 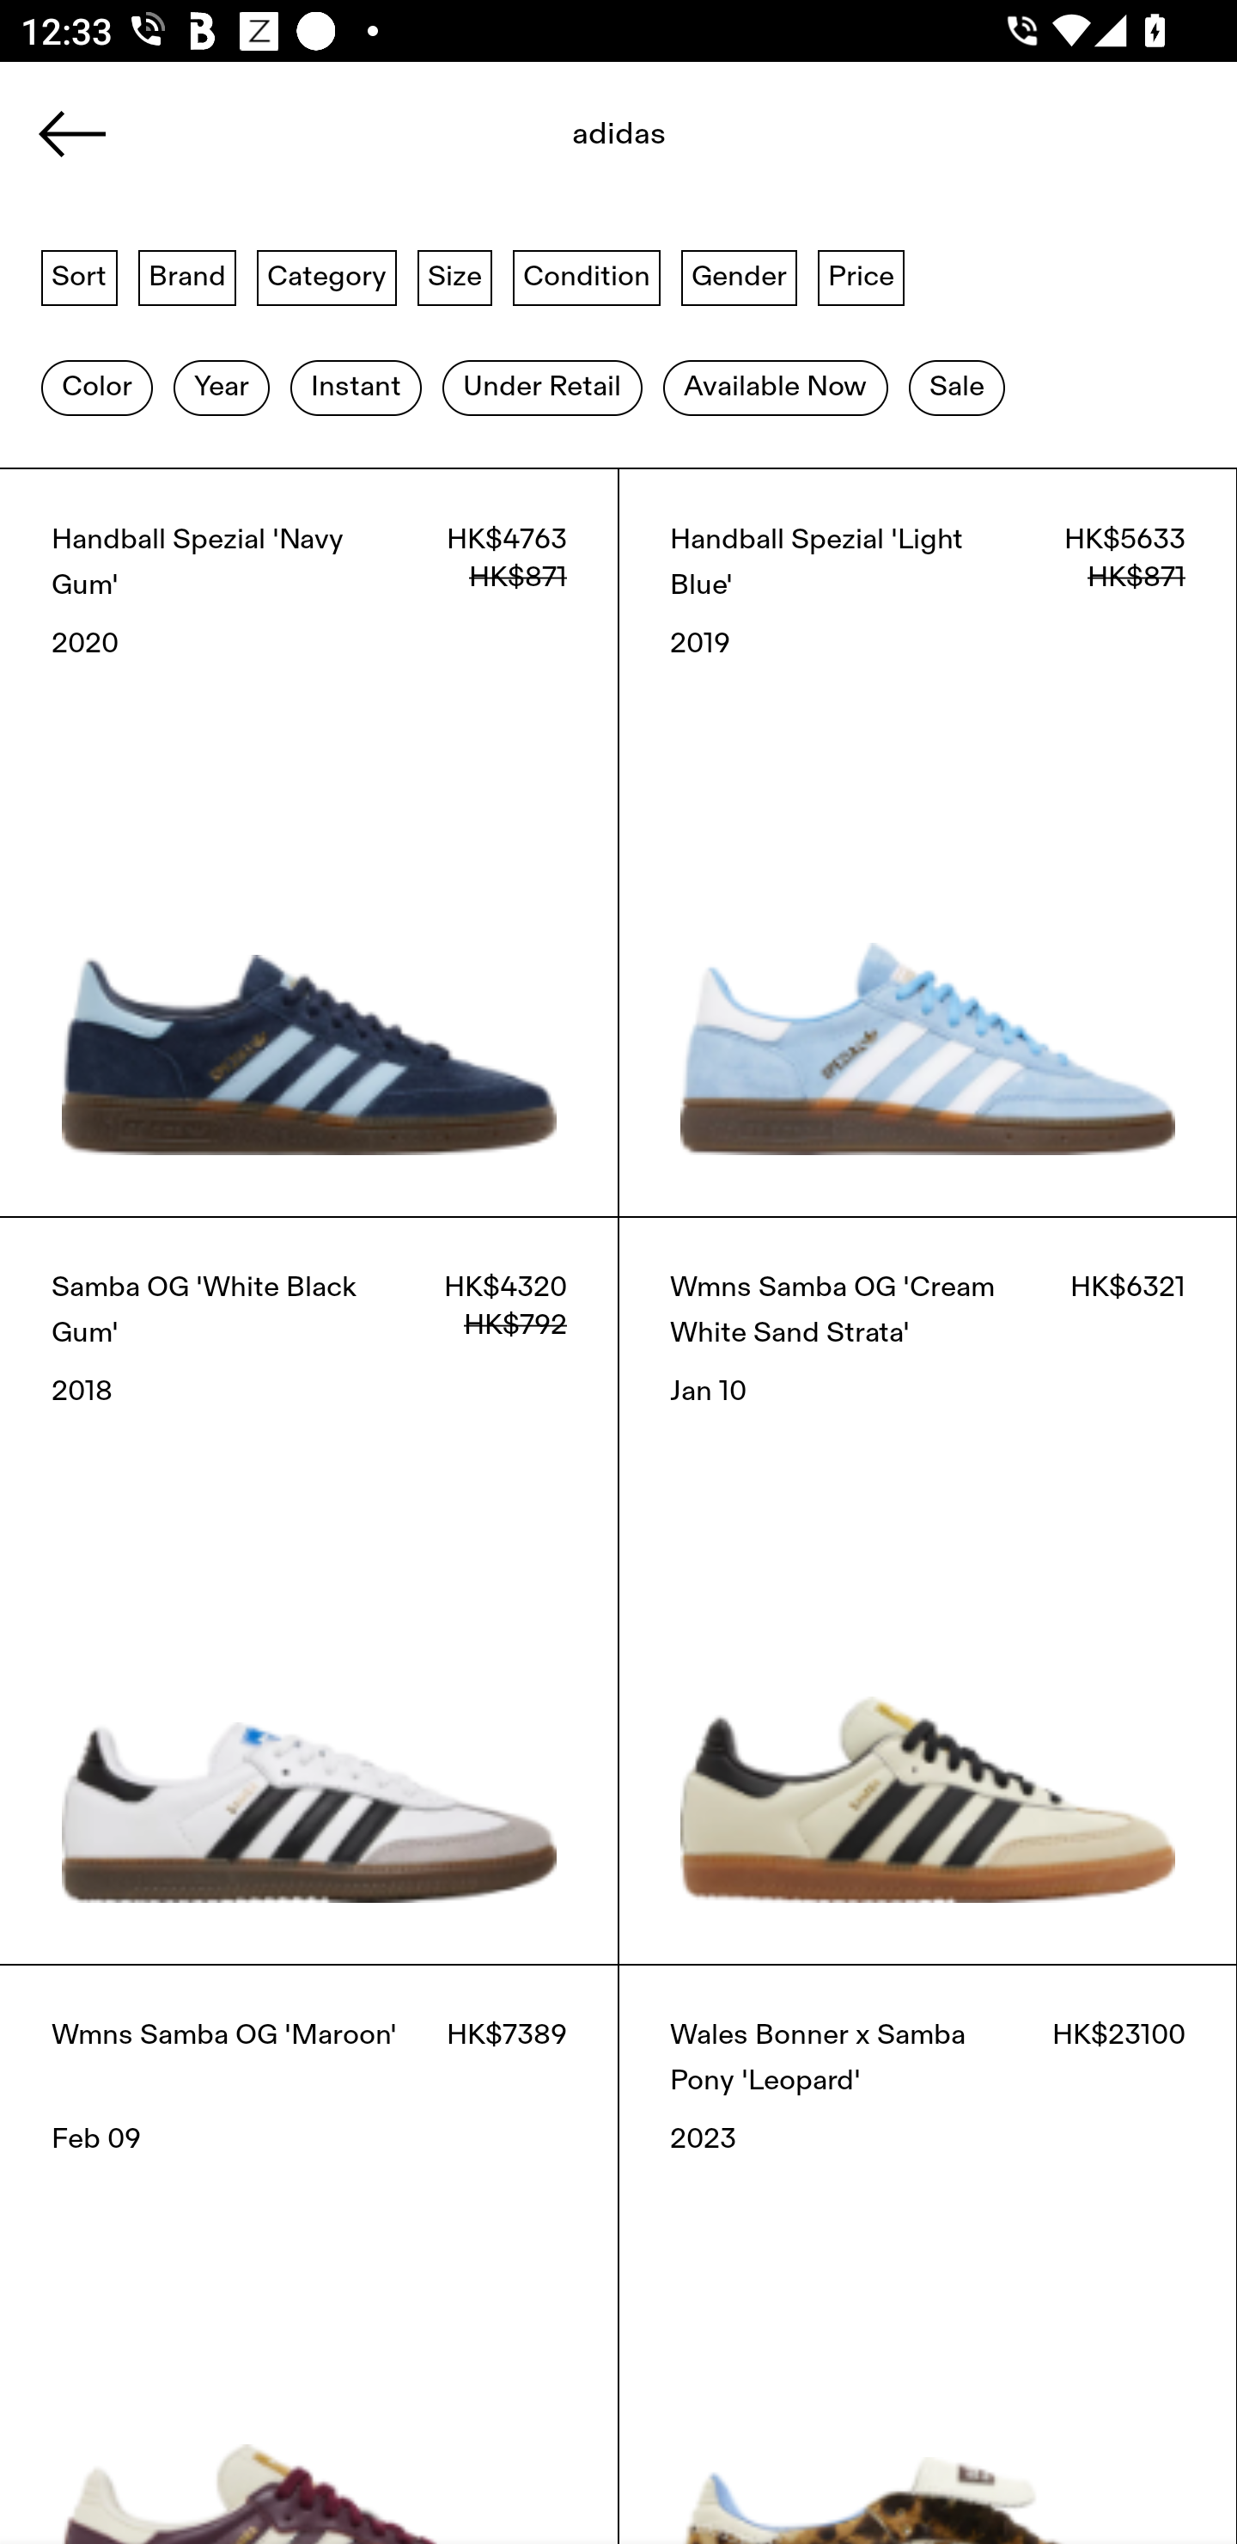 I want to click on Samba OG 'White Black Gum' HK$4320 HK$792 2018, so click(x=309, y=1590).